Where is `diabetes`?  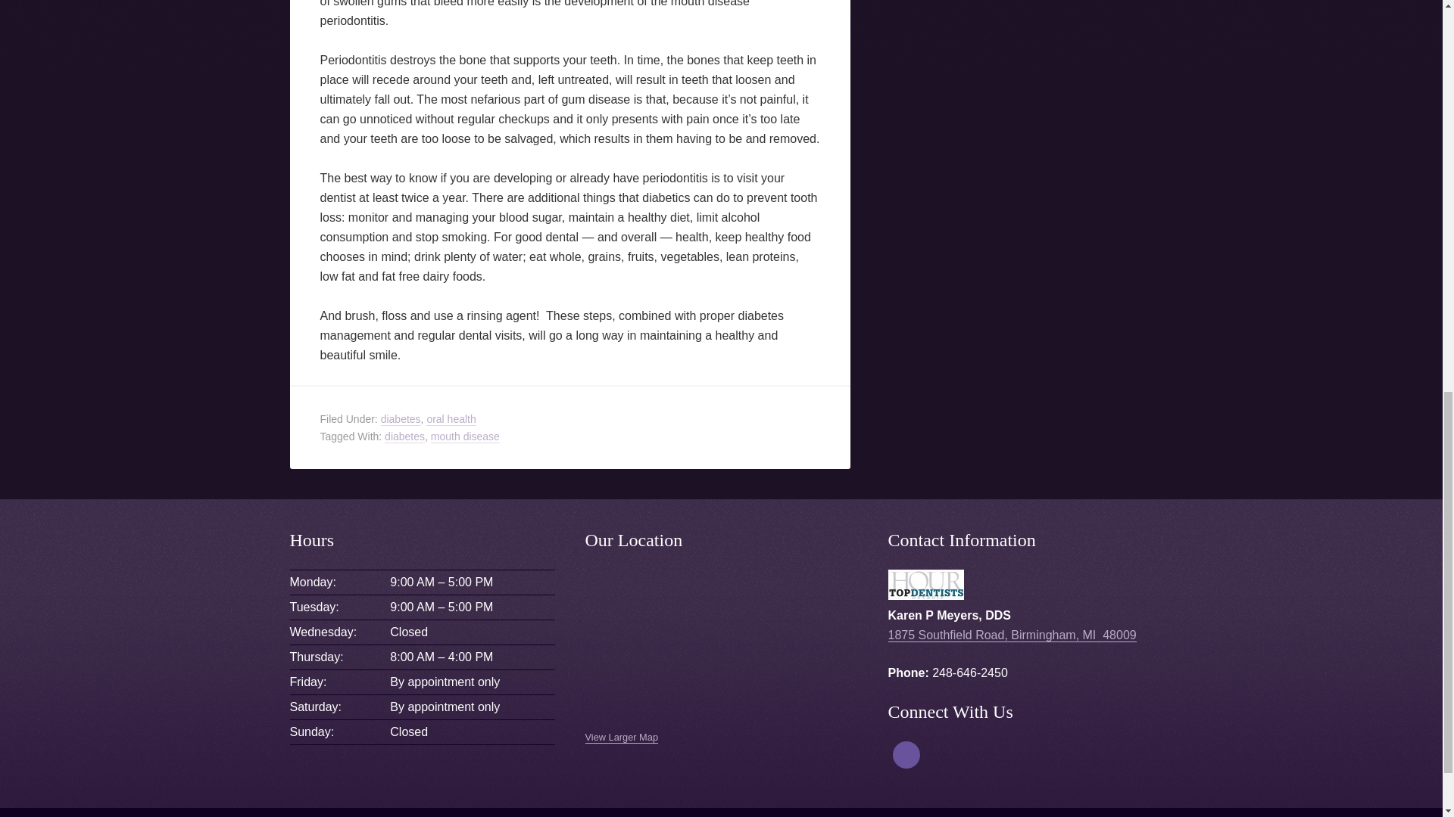 diabetes is located at coordinates (401, 419).